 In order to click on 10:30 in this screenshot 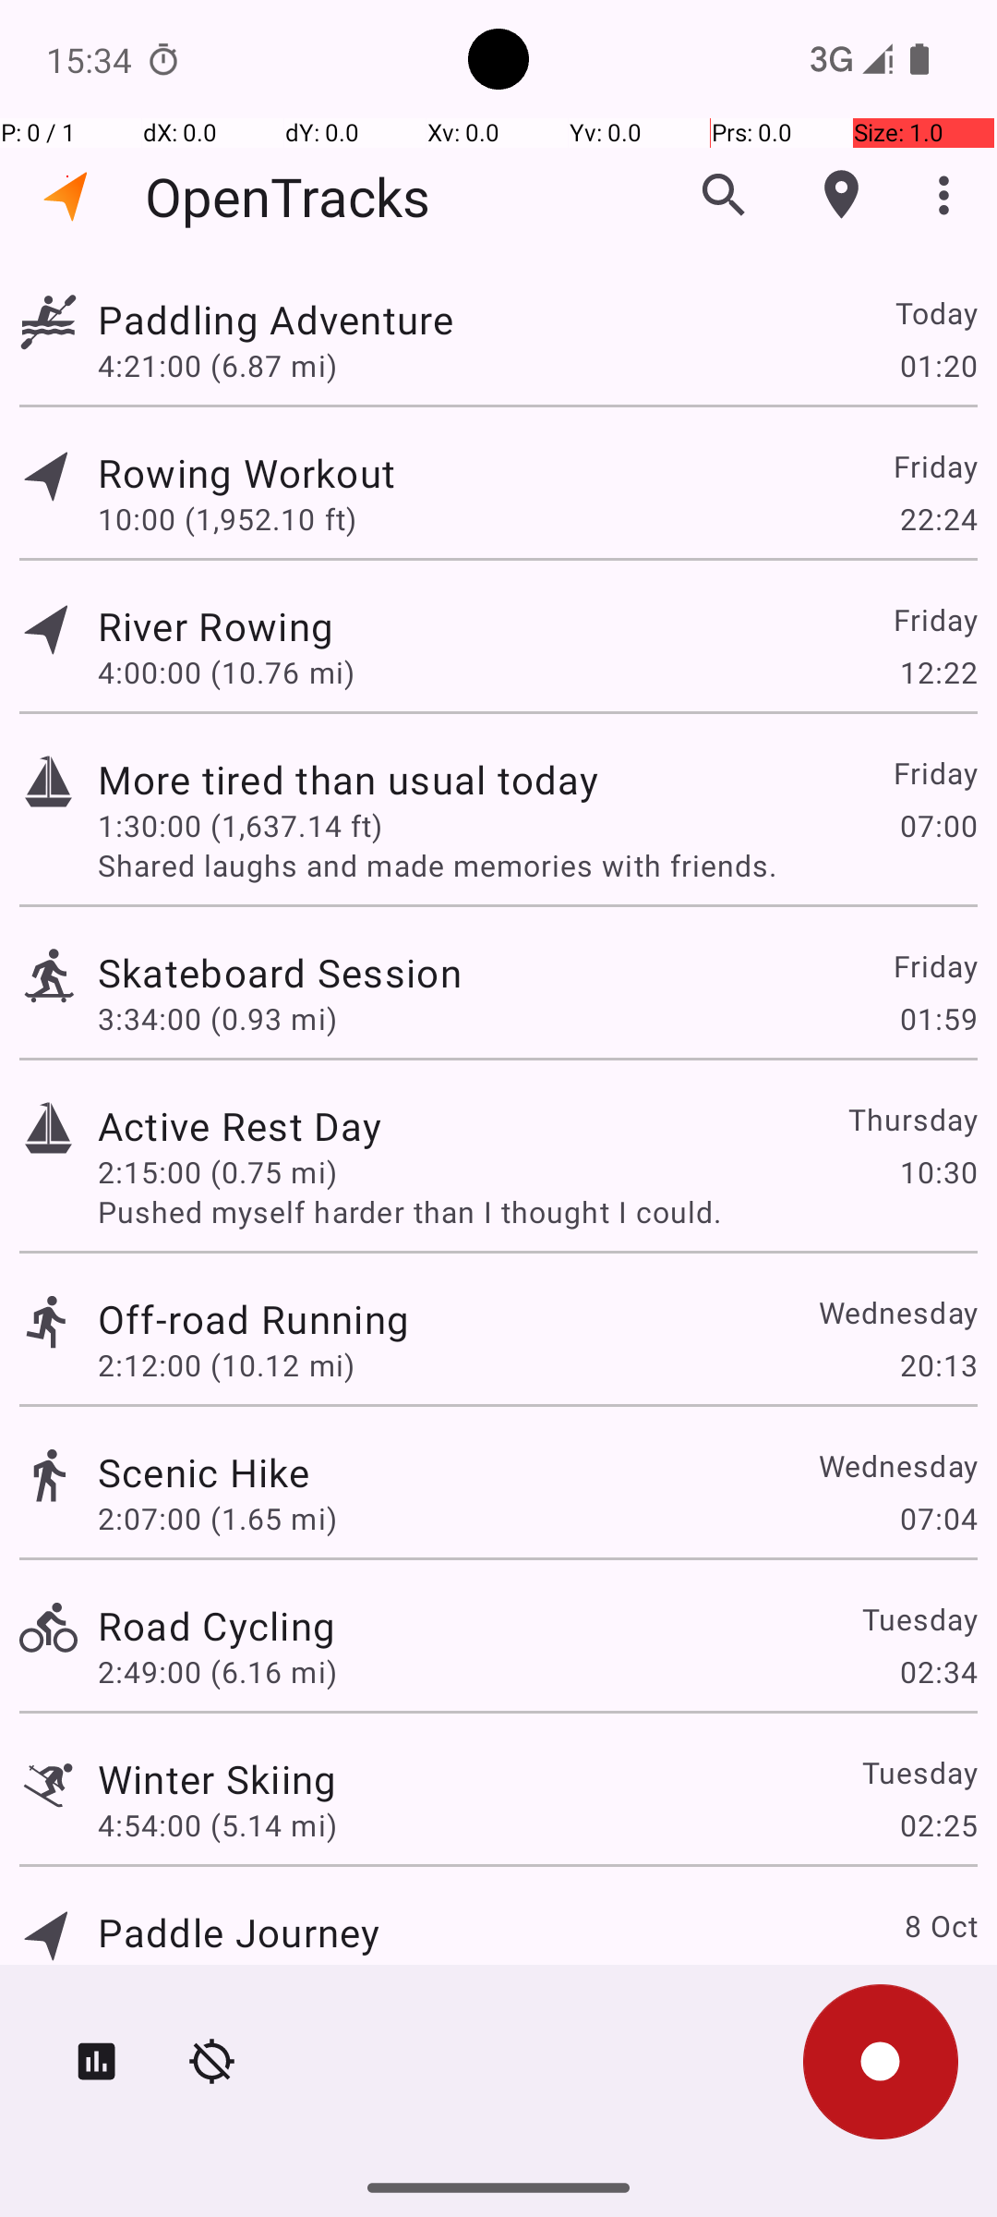, I will do `click(938, 1171)`.